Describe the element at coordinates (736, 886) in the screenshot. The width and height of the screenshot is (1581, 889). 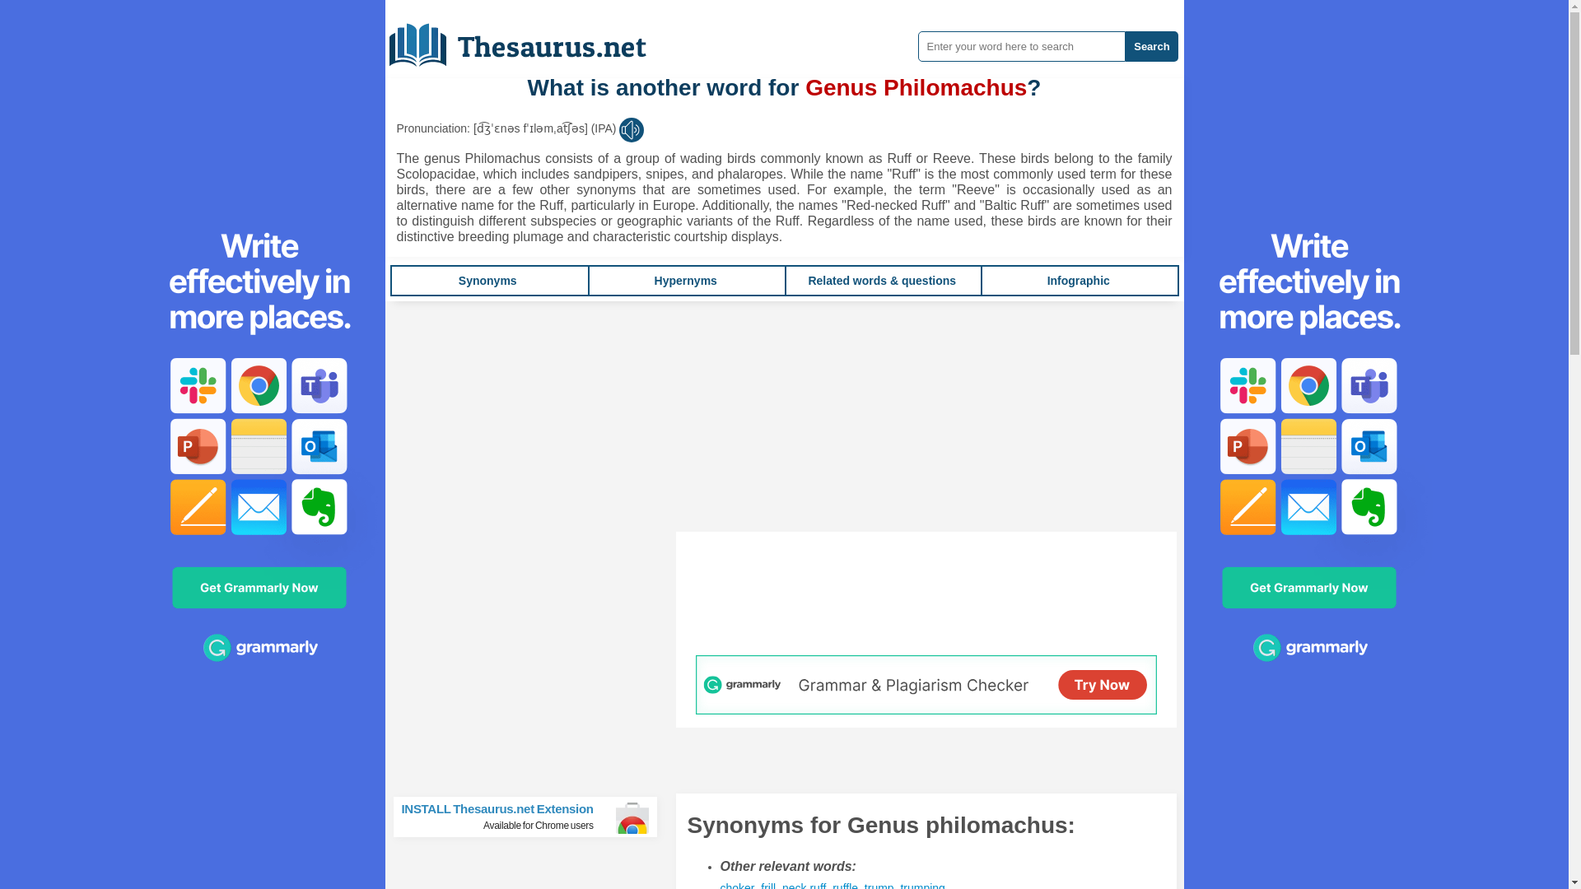
I see `choker` at that location.